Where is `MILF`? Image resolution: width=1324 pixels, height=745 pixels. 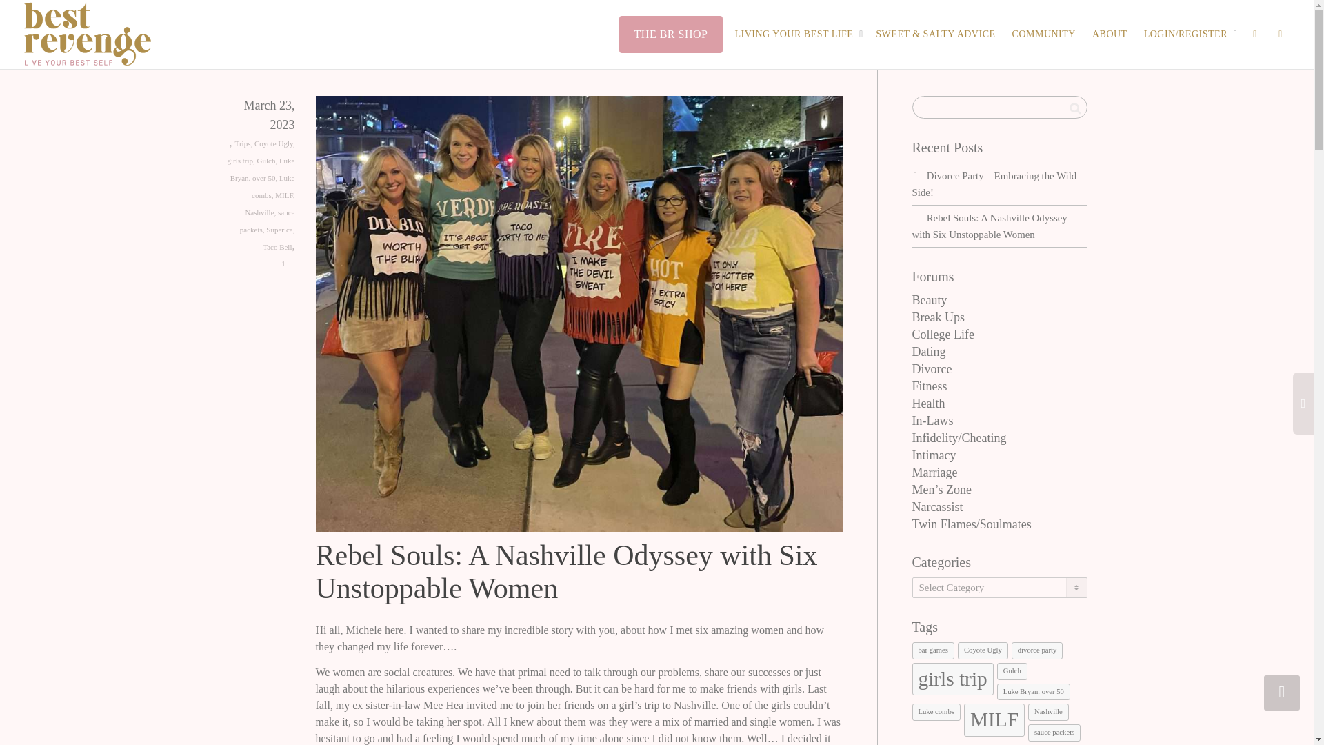 MILF is located at coordinates (284, 195).